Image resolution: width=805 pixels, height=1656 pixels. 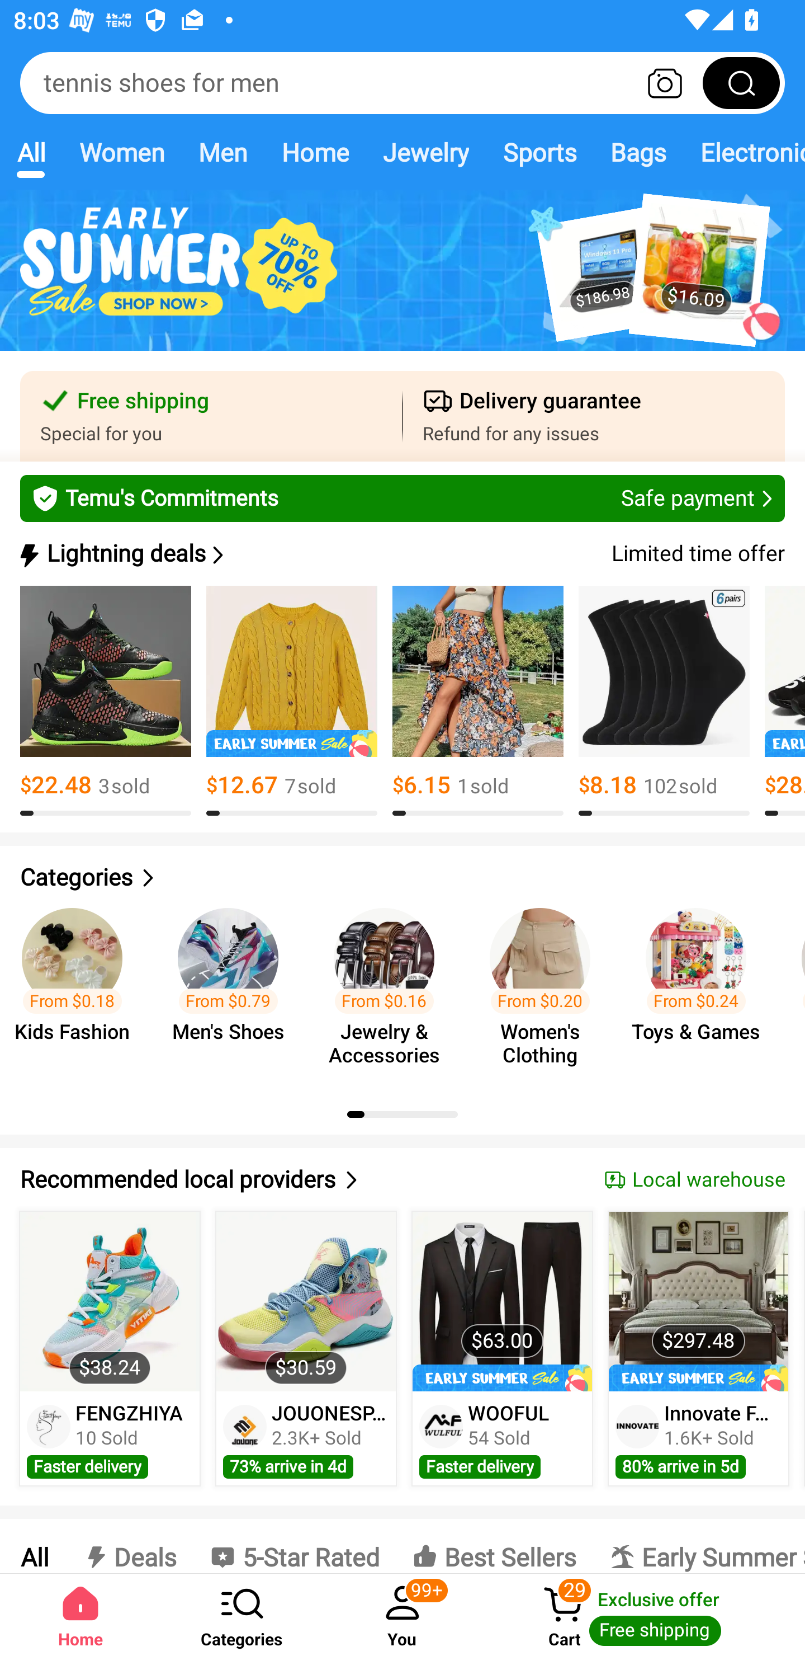 I want to click on Lightning deals Lightning deals Limited time offer, so click(x=401, y=554).